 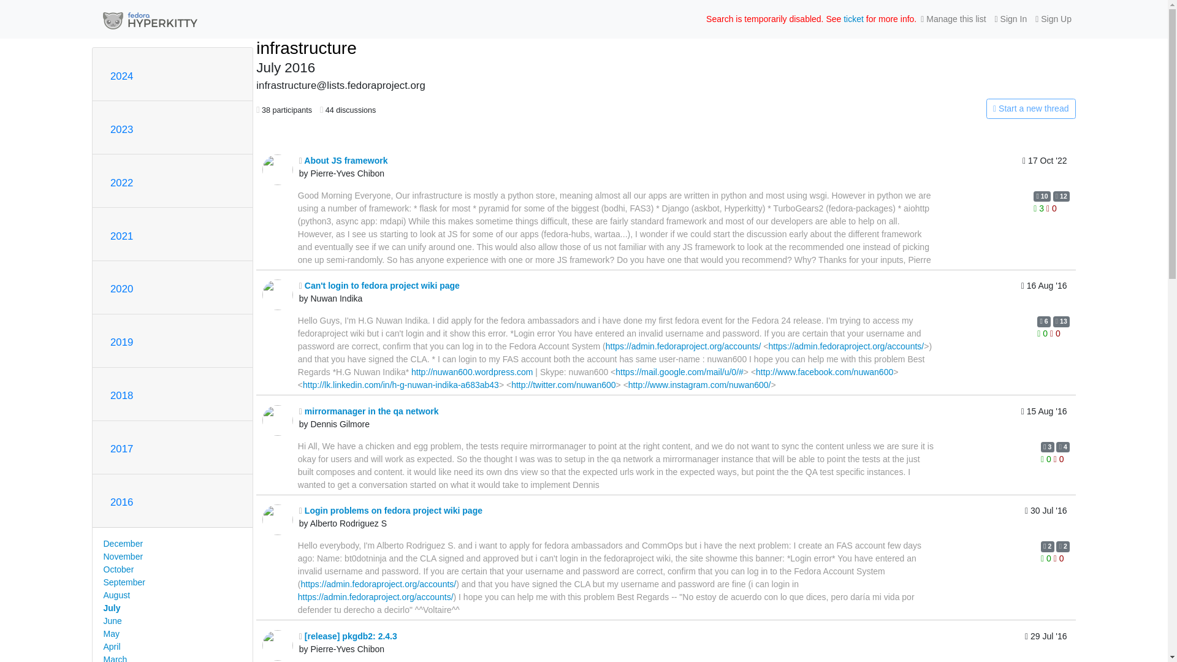 What do you see at coordinates (1011, 19) in the screenshot?
I see `Sign In` at bounding box center [1011, 19].